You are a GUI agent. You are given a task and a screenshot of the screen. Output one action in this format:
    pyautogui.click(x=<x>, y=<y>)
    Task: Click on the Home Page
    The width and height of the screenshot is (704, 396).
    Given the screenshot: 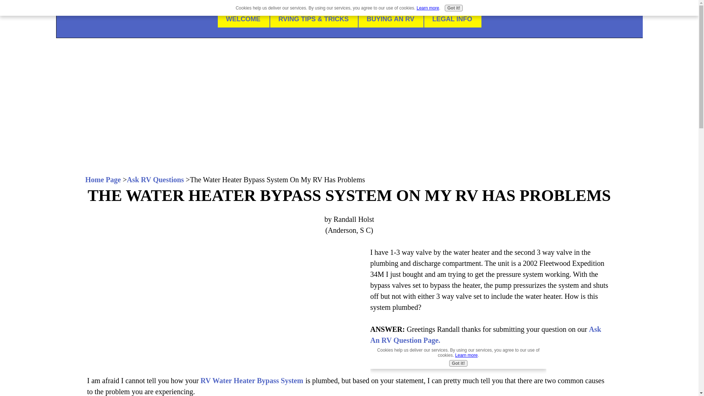 What is the action you would take?
    pyautogui.click(x=103, y=180)
    